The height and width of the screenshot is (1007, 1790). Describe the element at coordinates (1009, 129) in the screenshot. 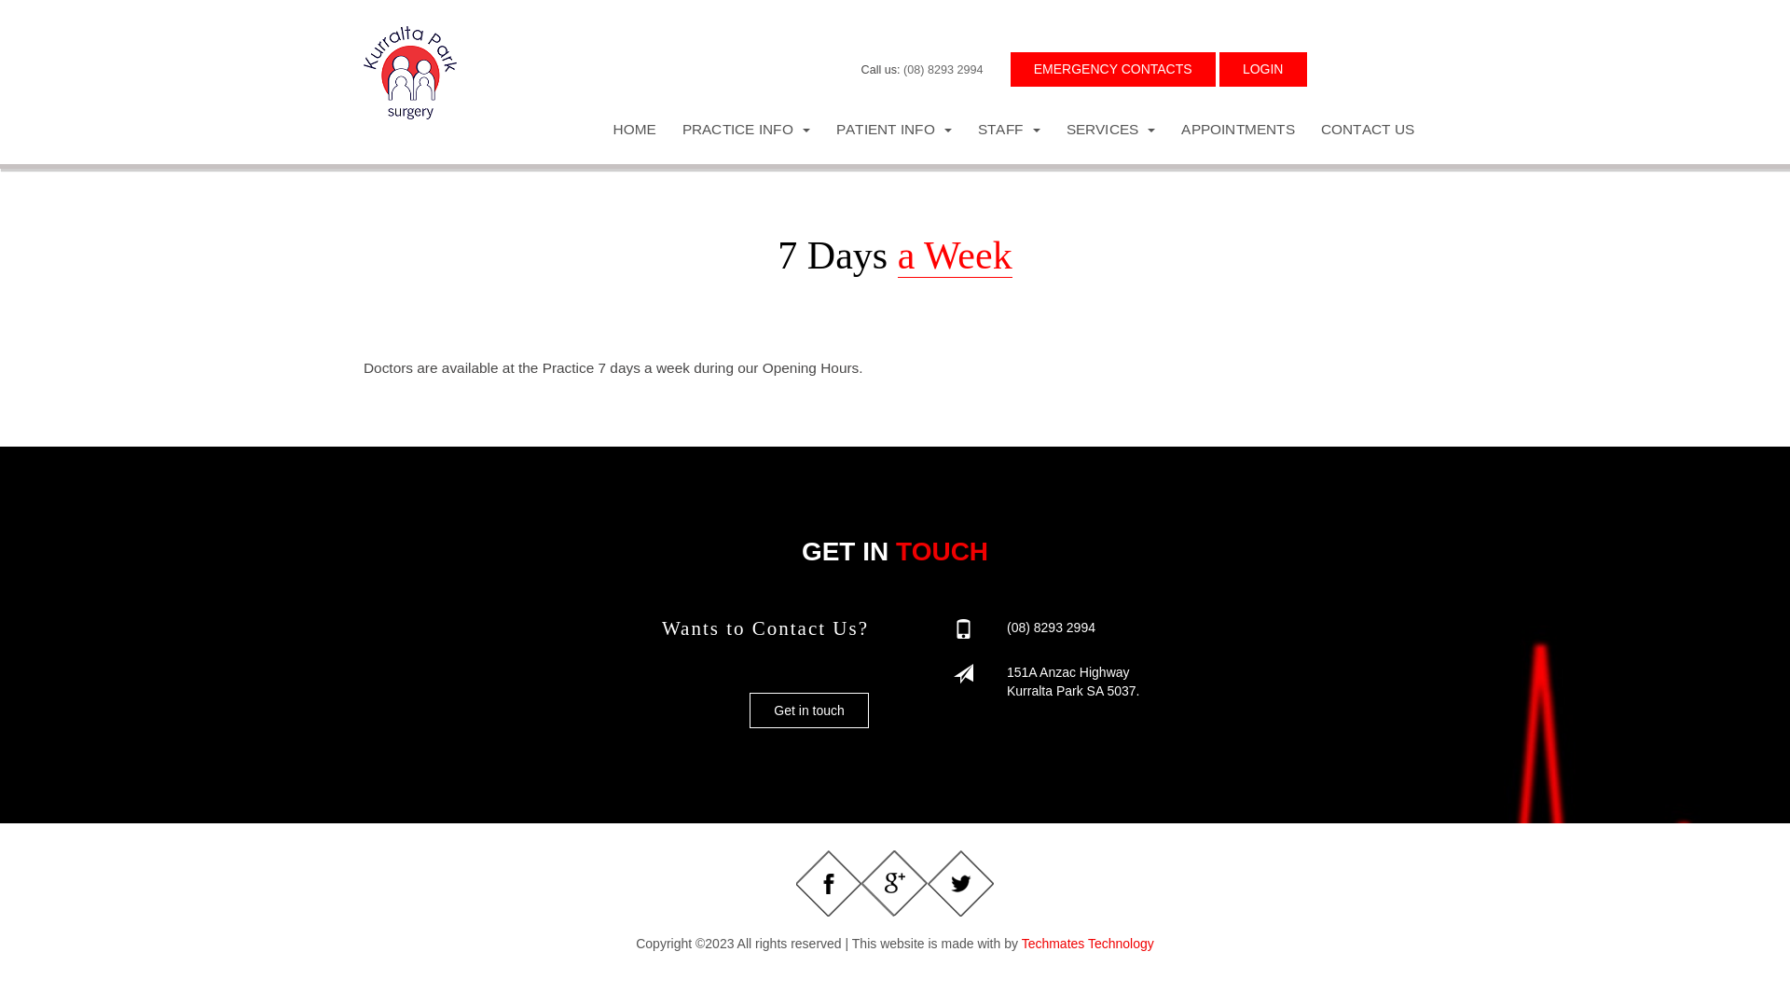

I see `STAFF` at that location.